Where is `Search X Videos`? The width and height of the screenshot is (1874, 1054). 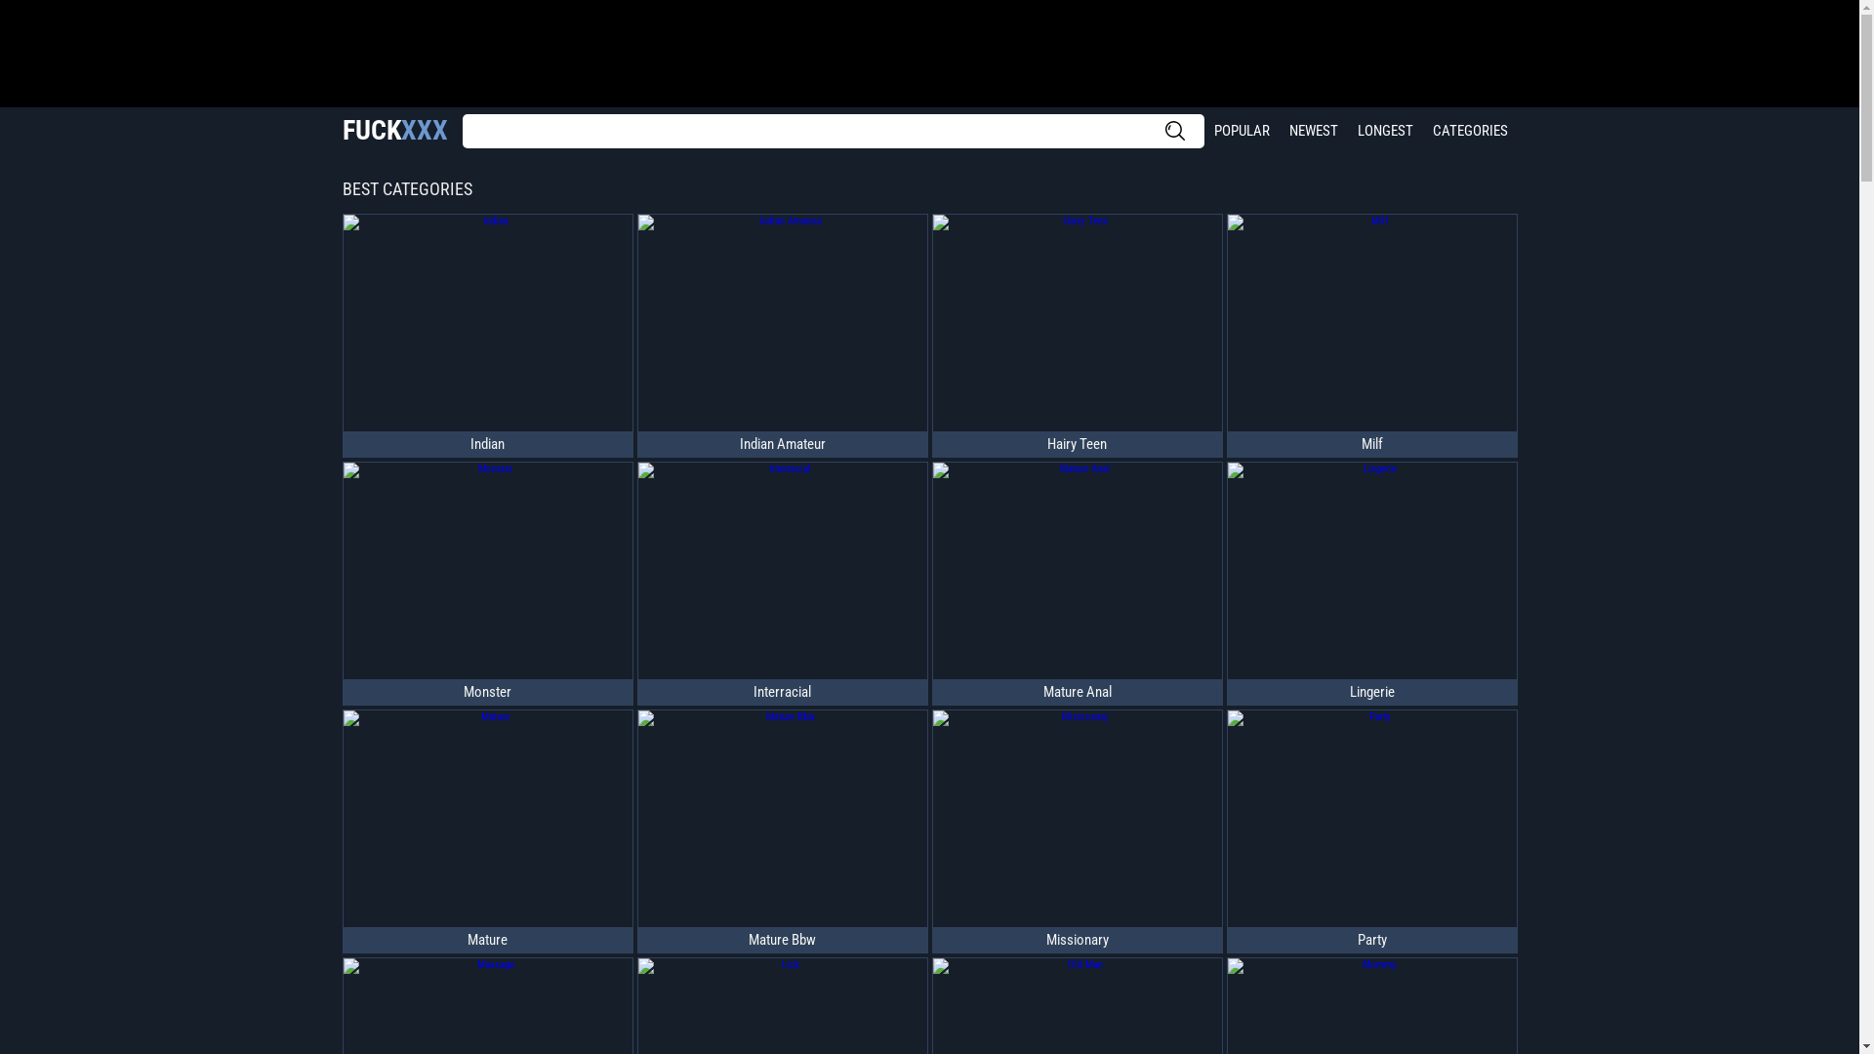
Search X Videos is located at coordinates (834, 131).